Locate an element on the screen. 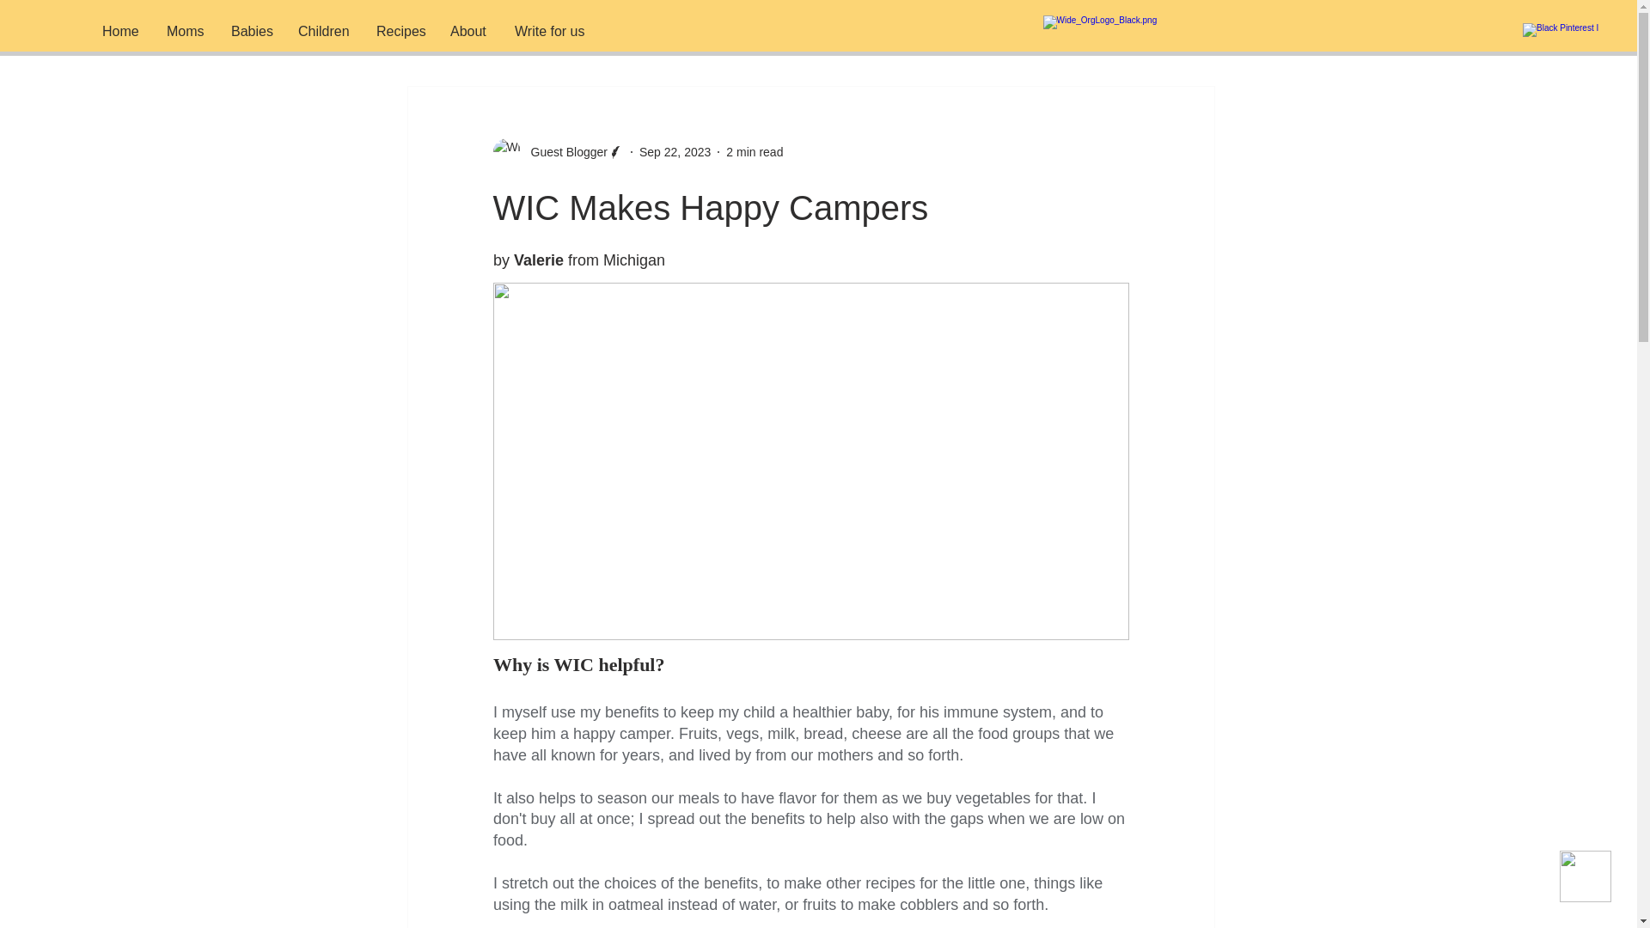  Sep 22, 2023 is located at coordinates (675, 151).